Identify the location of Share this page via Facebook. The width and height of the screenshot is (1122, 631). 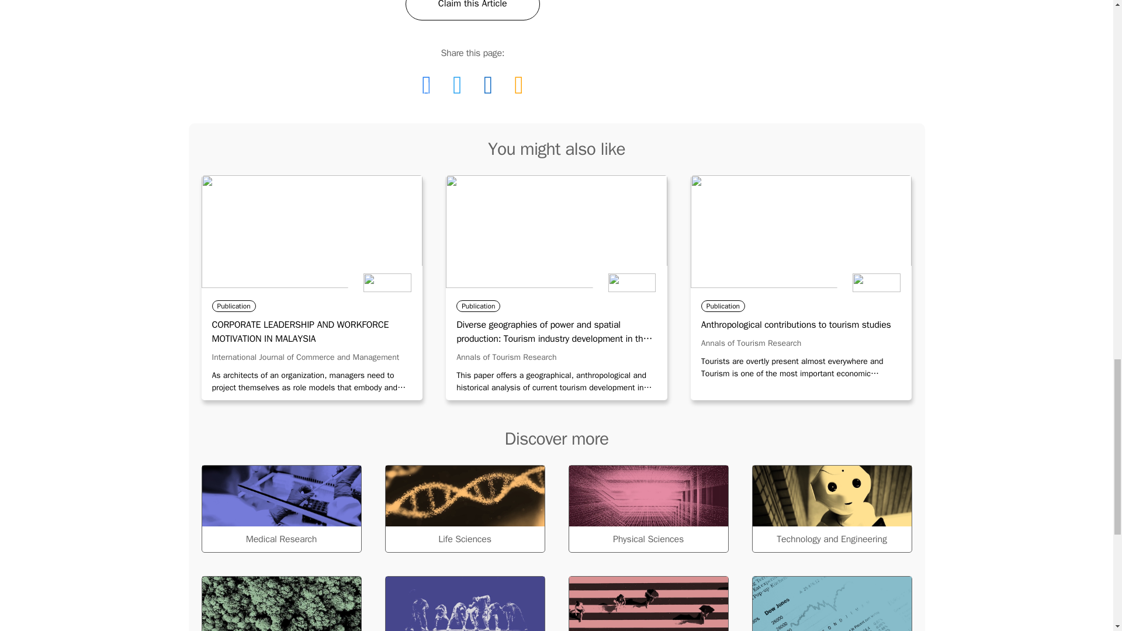
(426, 85).